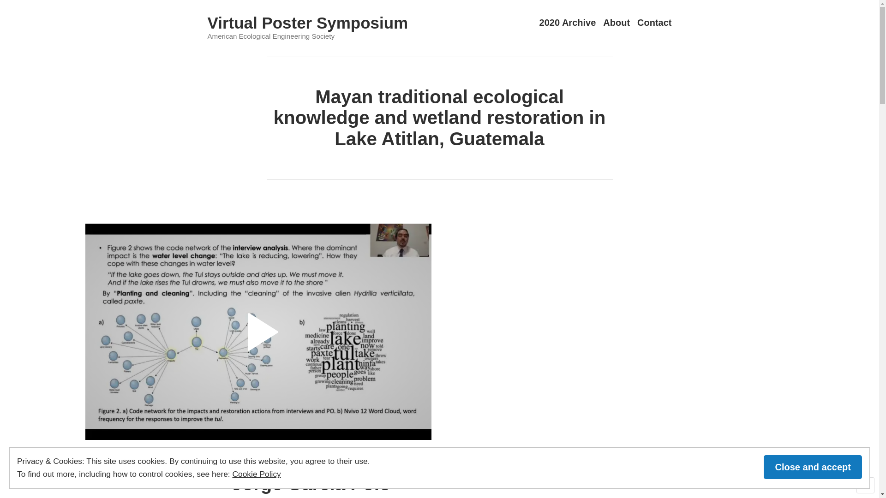  I want to click on 2020 Archive, so click(568, 23).